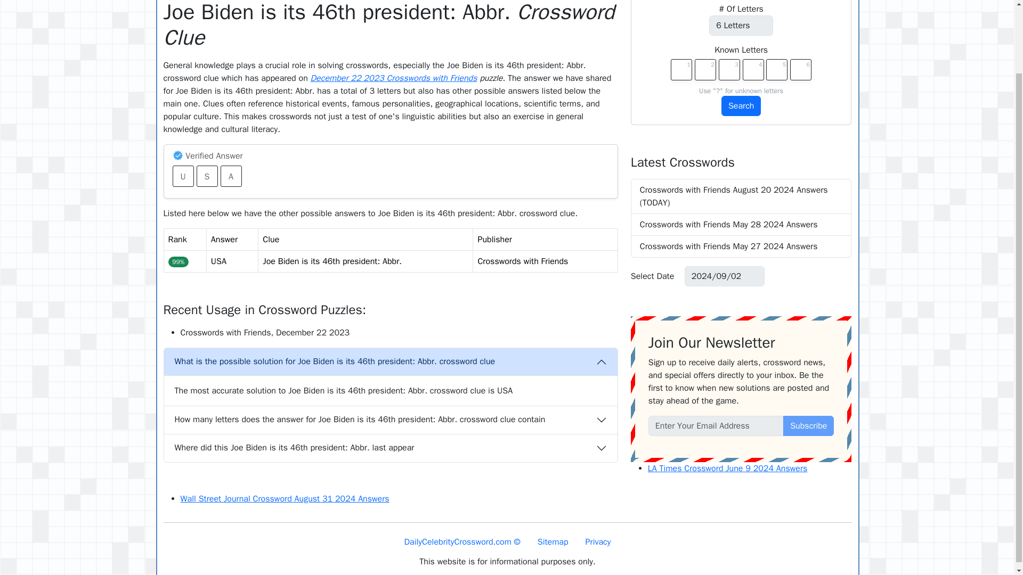 This screenshot has height=575, width=1023. I want to click on LA Times Crossword June 9 2024 Answers, so click(728, 469).